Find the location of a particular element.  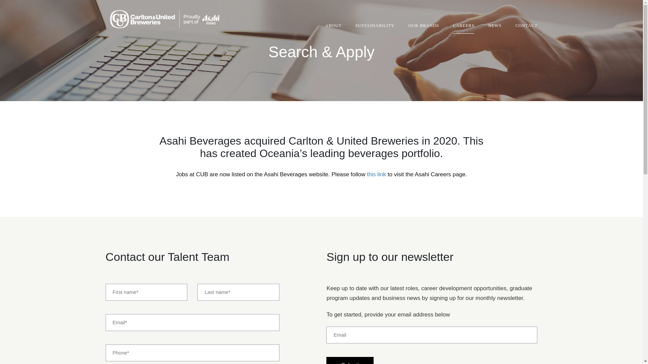

OUR BRANDS is located at coordinates (424, 28).